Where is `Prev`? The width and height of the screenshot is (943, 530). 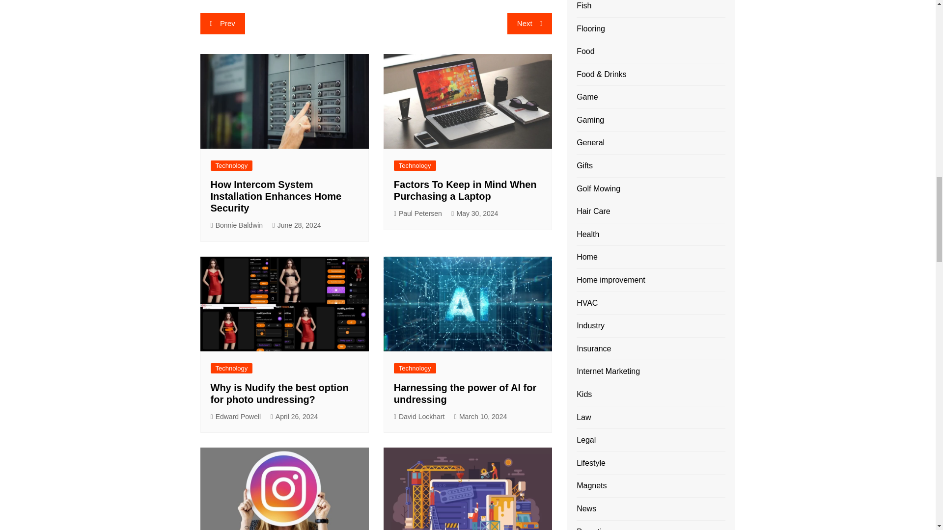
Prev is located at coordinates (222, 24).